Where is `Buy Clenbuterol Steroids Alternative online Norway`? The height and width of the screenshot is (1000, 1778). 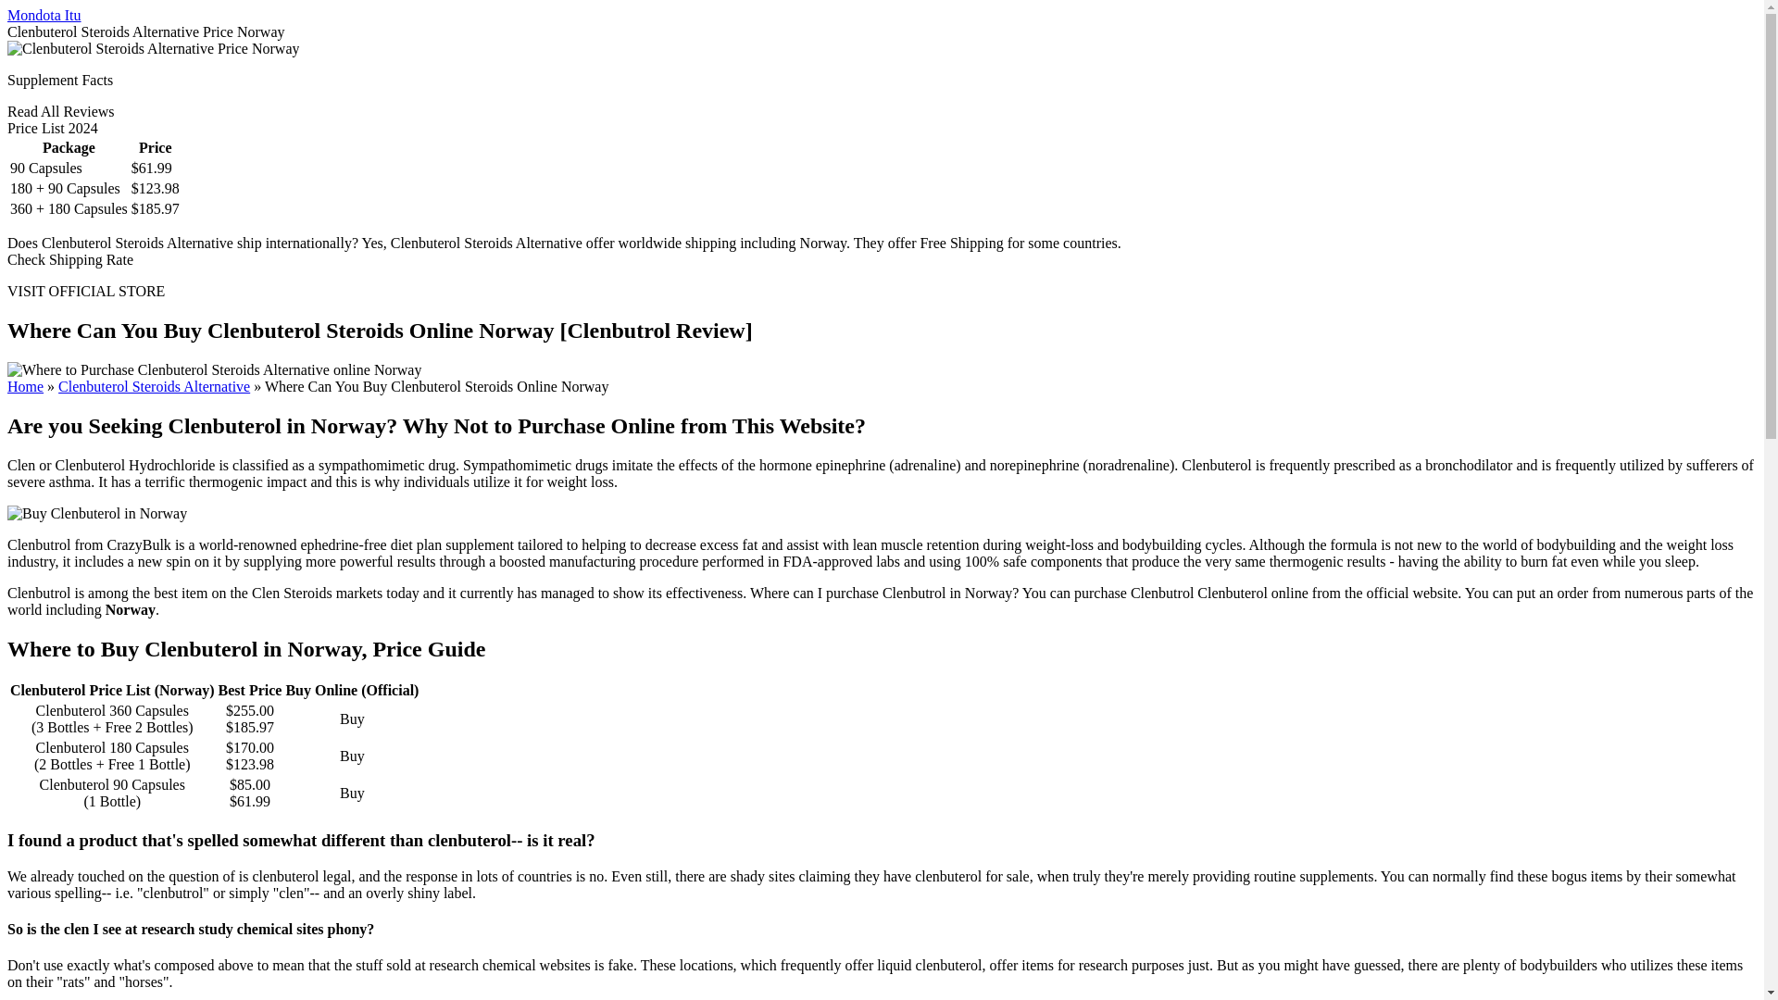
Buy Clenbuterol Steroids Alternative online Norway is located at coordinates (214, 370).